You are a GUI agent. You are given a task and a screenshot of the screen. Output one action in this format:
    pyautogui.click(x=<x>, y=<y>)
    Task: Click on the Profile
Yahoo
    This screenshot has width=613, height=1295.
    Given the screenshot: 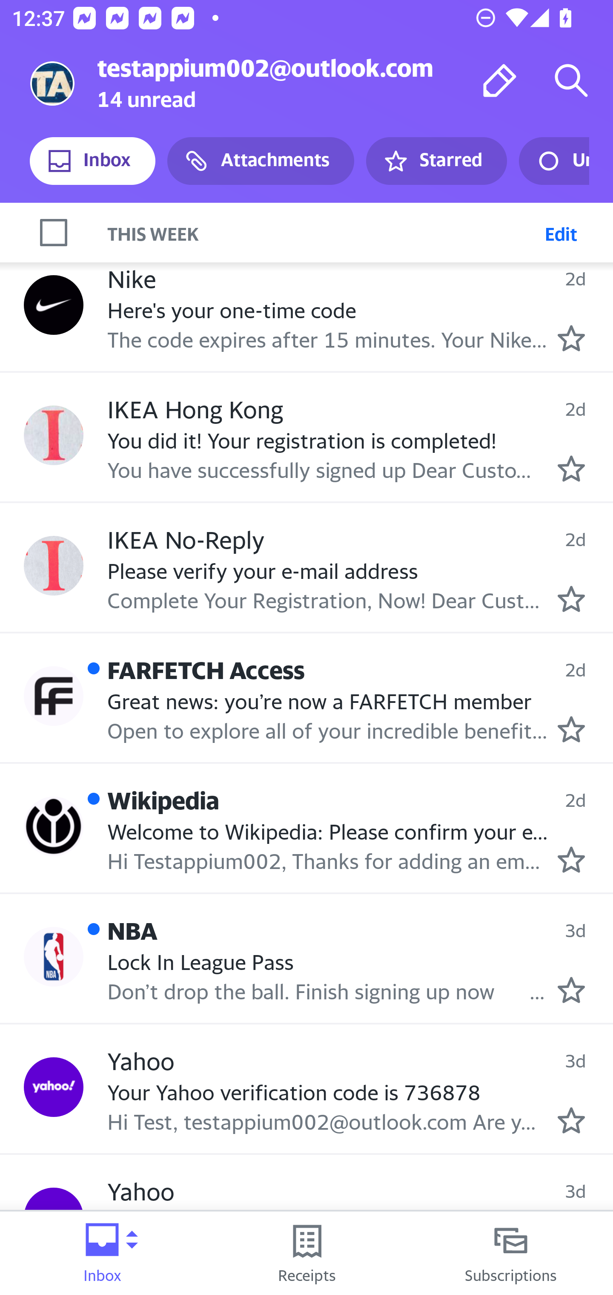 What is the action you would take?
    pyautogui.click(x=54, y=1086)
    